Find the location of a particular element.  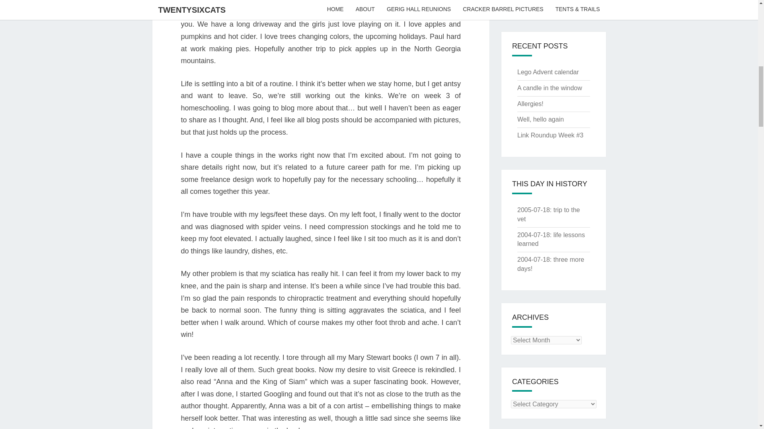

Well, hello again is located at coordinates (540, 119).